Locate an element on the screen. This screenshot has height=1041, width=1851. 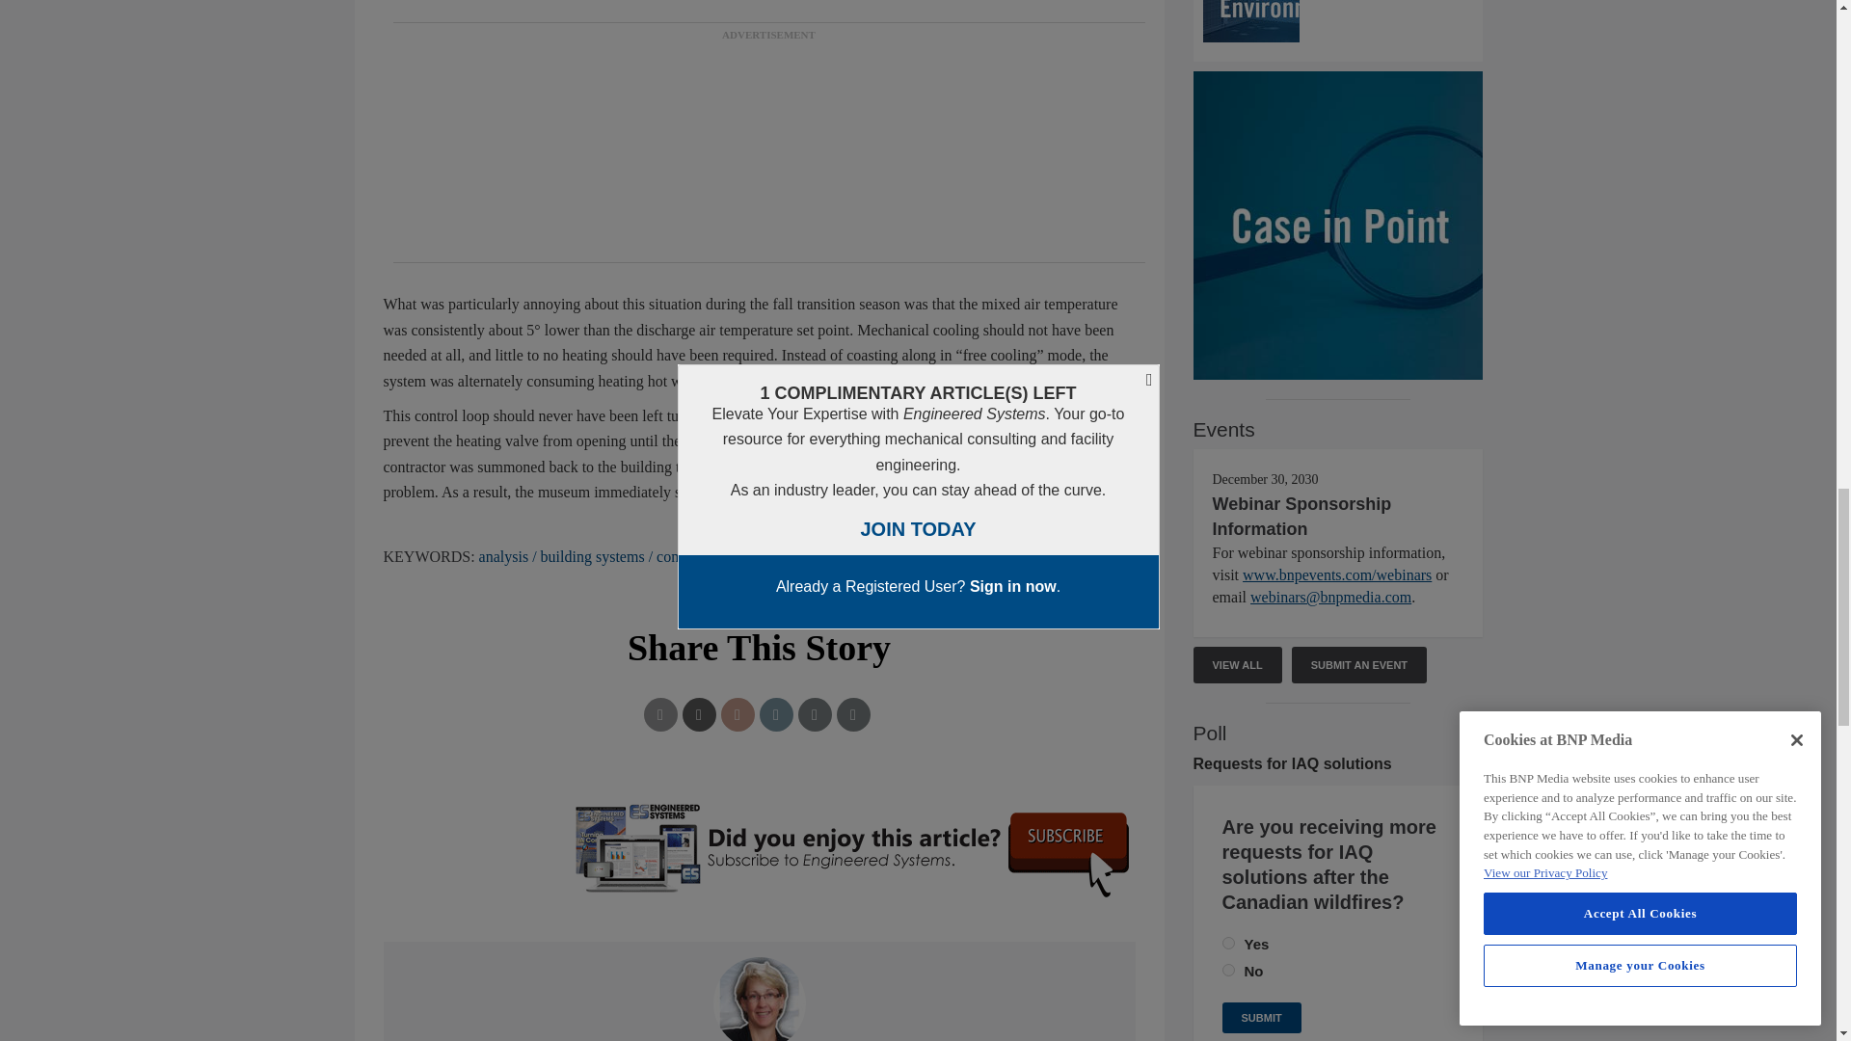
195 is located at coordinates (1228, 970).